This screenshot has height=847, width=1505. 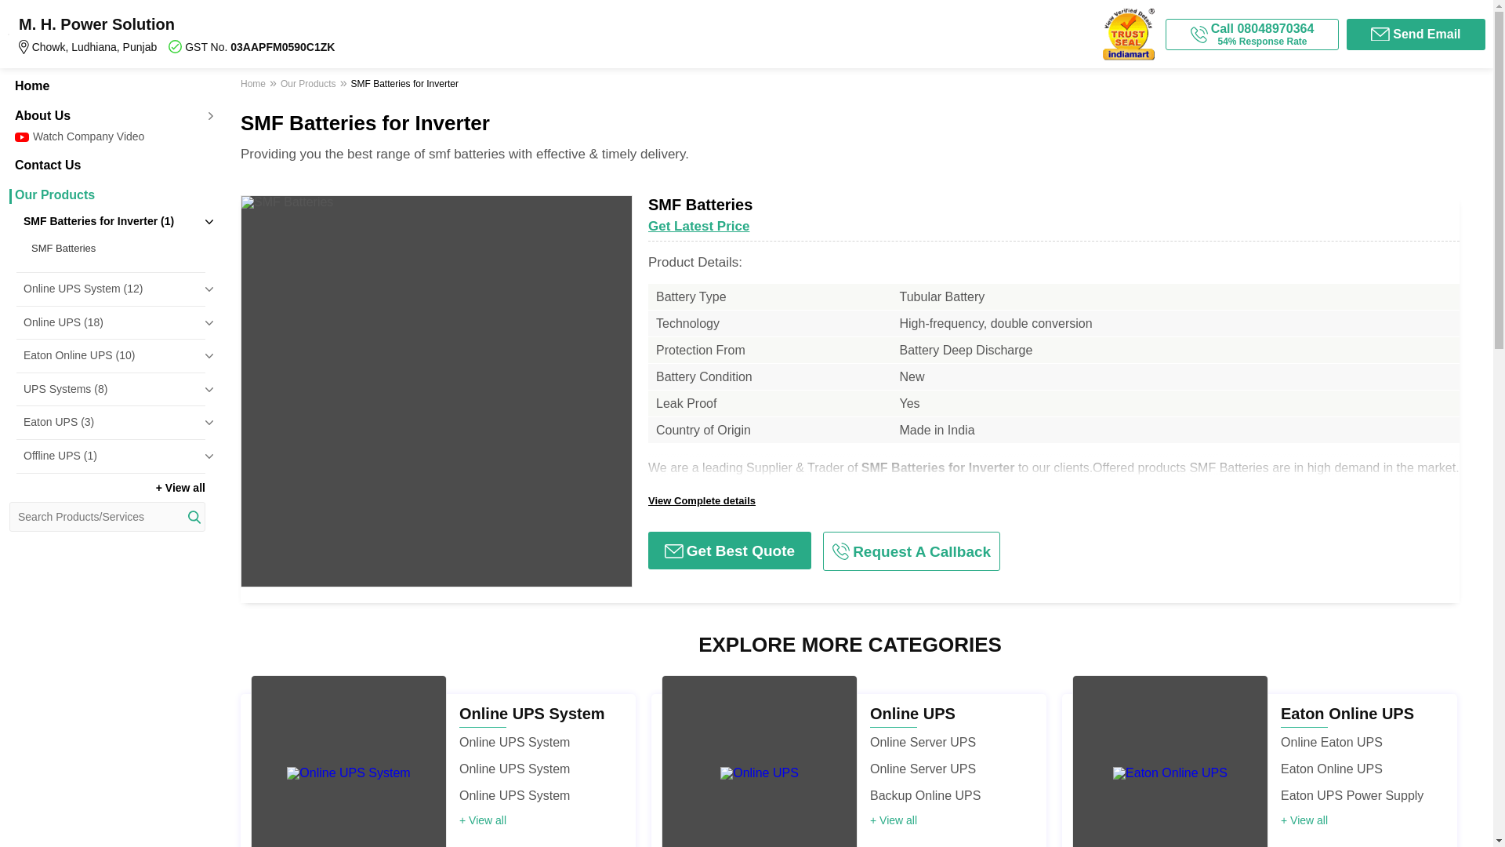 I want to click on Contact Us, so click(x=107, y=165).